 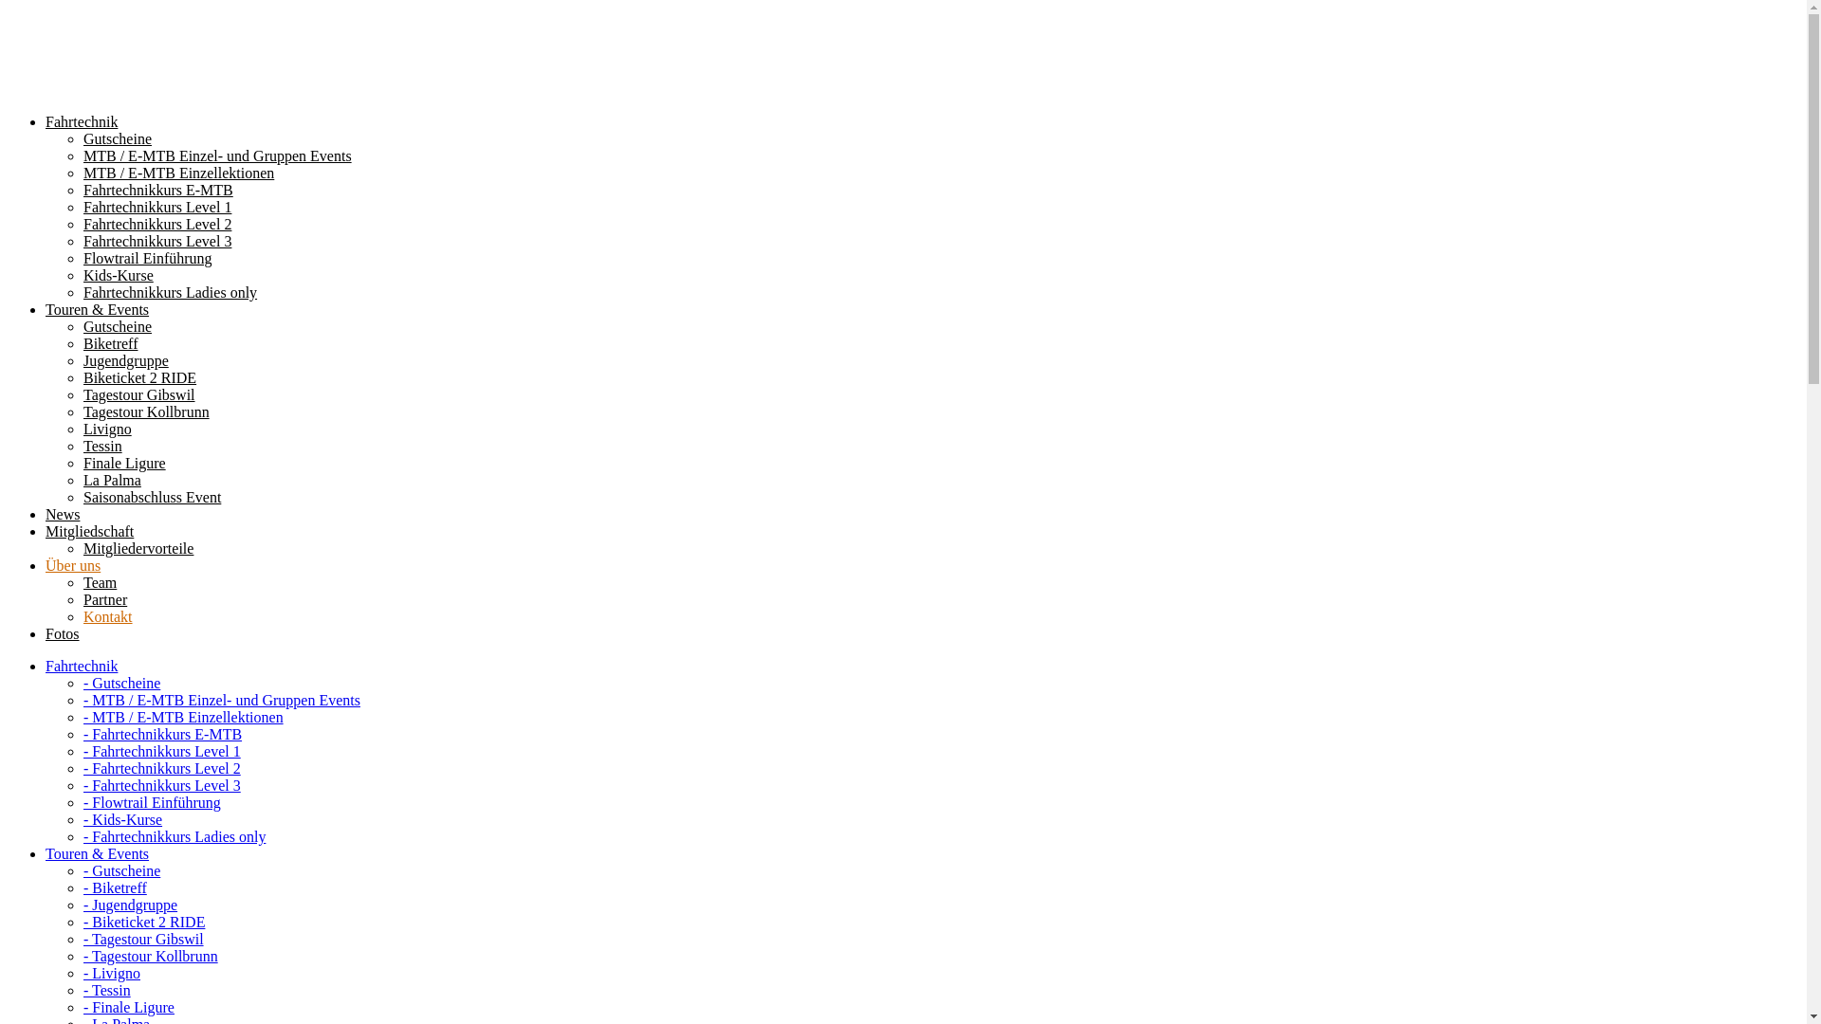 I want to click on Livigno, so click(x=108, y=429).